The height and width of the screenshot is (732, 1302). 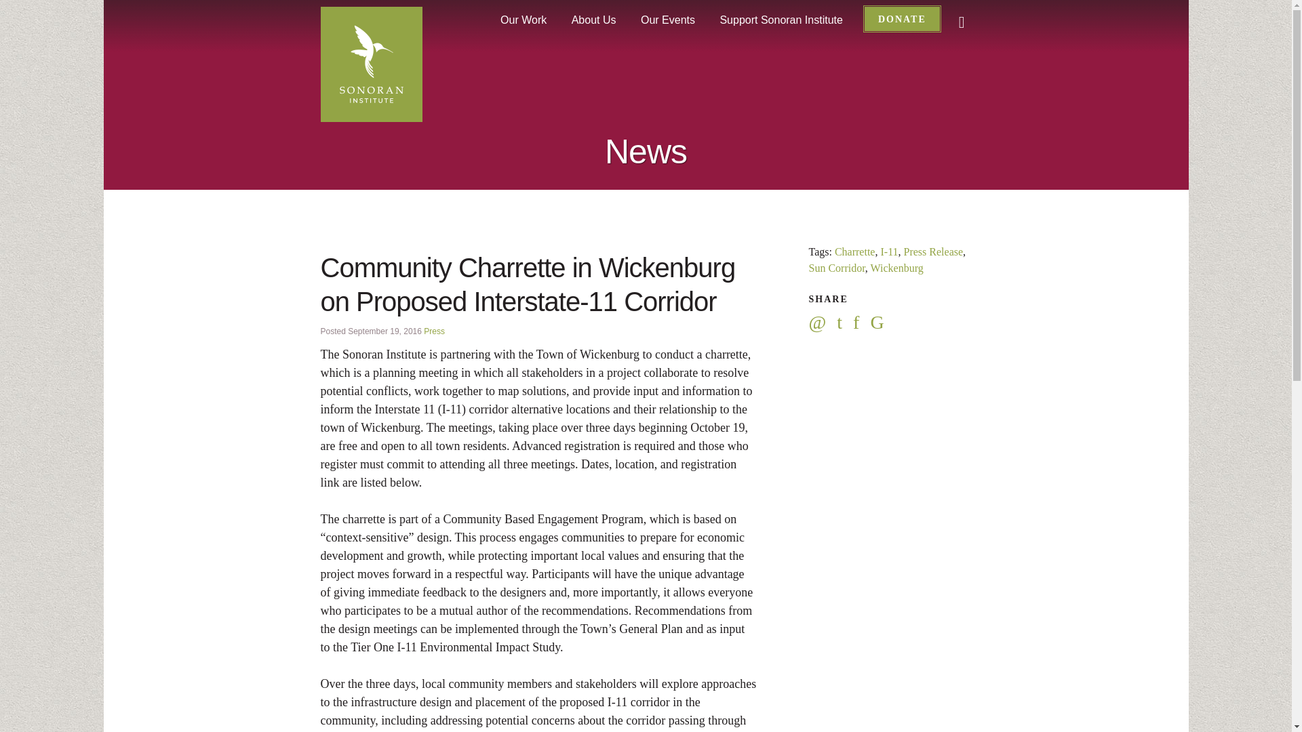 What do you see at coordinates (933, 251) in the screenshot?
I see `Press Release` at bounding box center [933, 251].